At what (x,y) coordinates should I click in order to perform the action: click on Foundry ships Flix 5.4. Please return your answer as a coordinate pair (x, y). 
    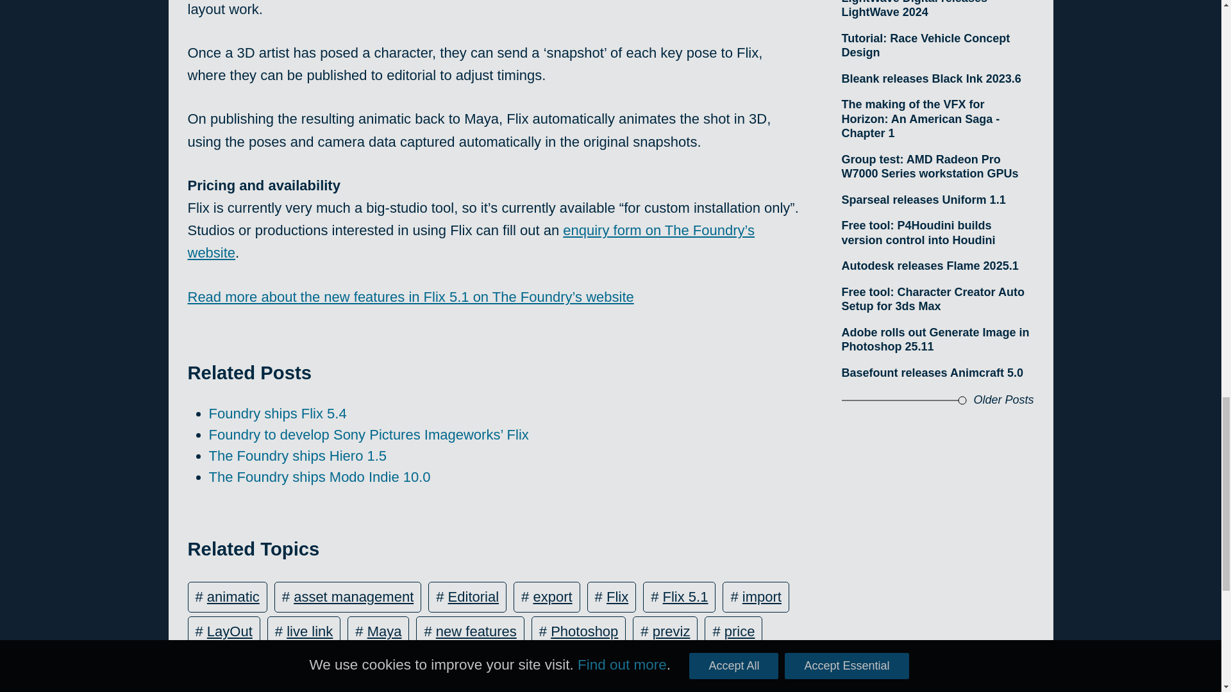
    Looking at the image, I should click on (278, 413).